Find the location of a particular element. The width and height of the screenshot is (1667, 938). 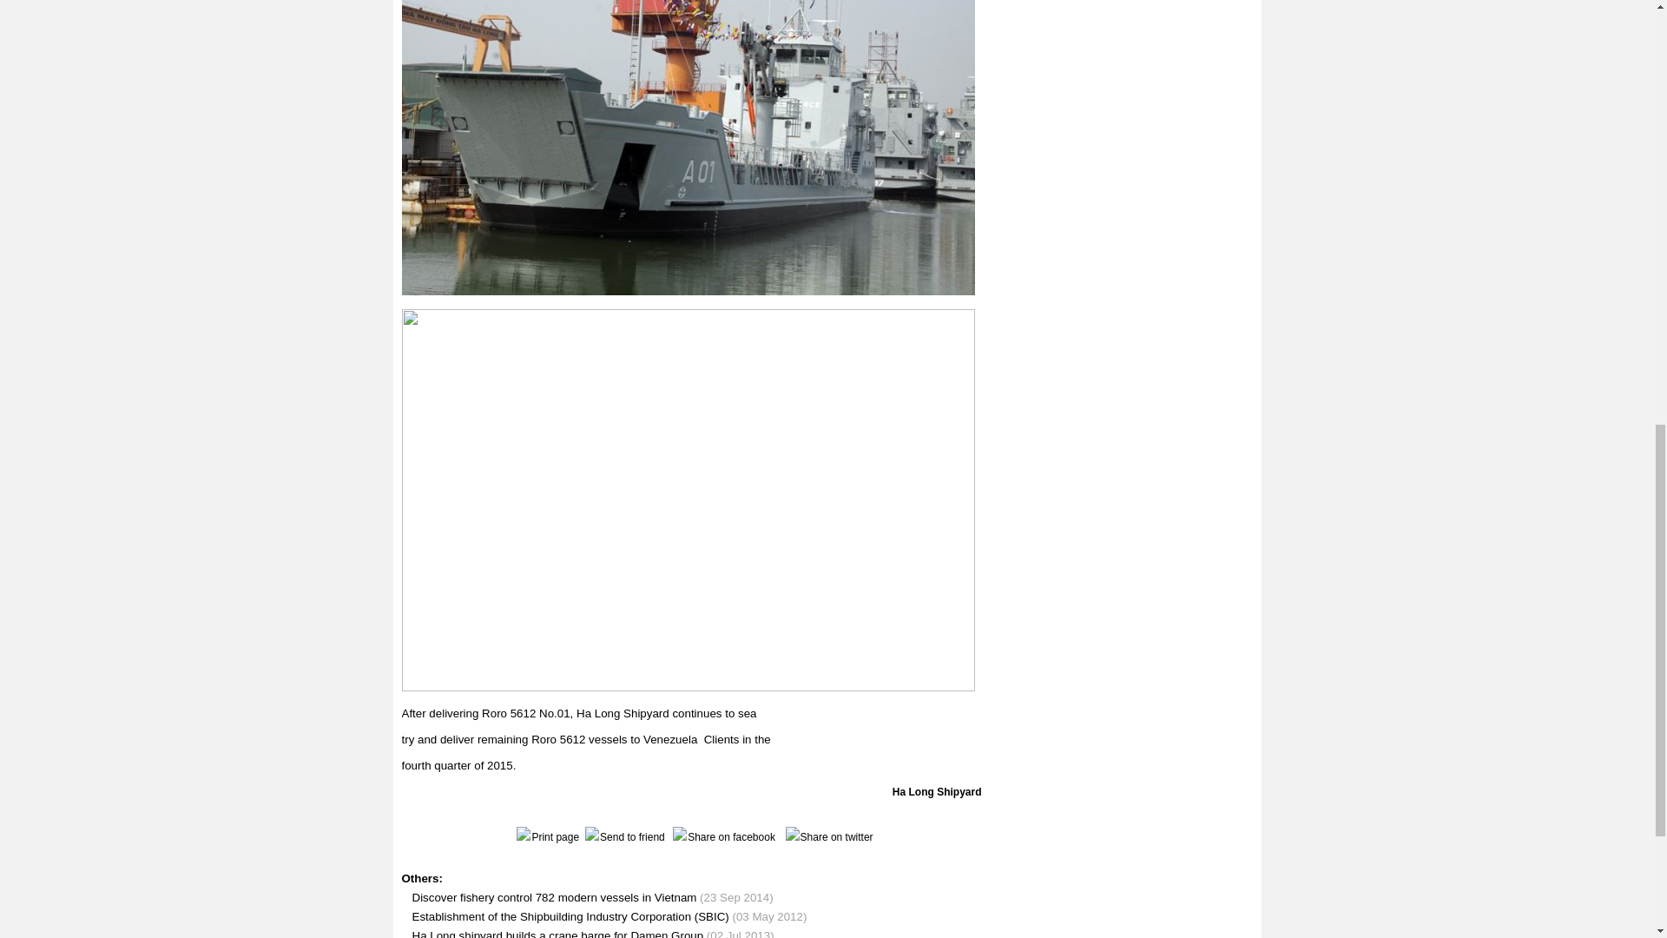

Share on facebook is located at coordinates (721, 836).